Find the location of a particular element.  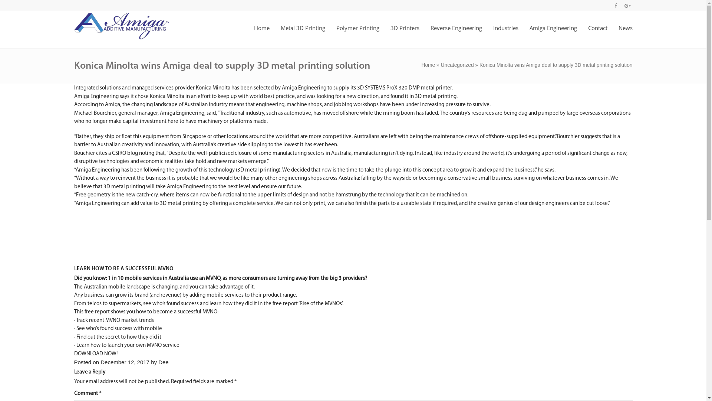

DOWNLOAD NOW! is located at coordinates (96, 354).